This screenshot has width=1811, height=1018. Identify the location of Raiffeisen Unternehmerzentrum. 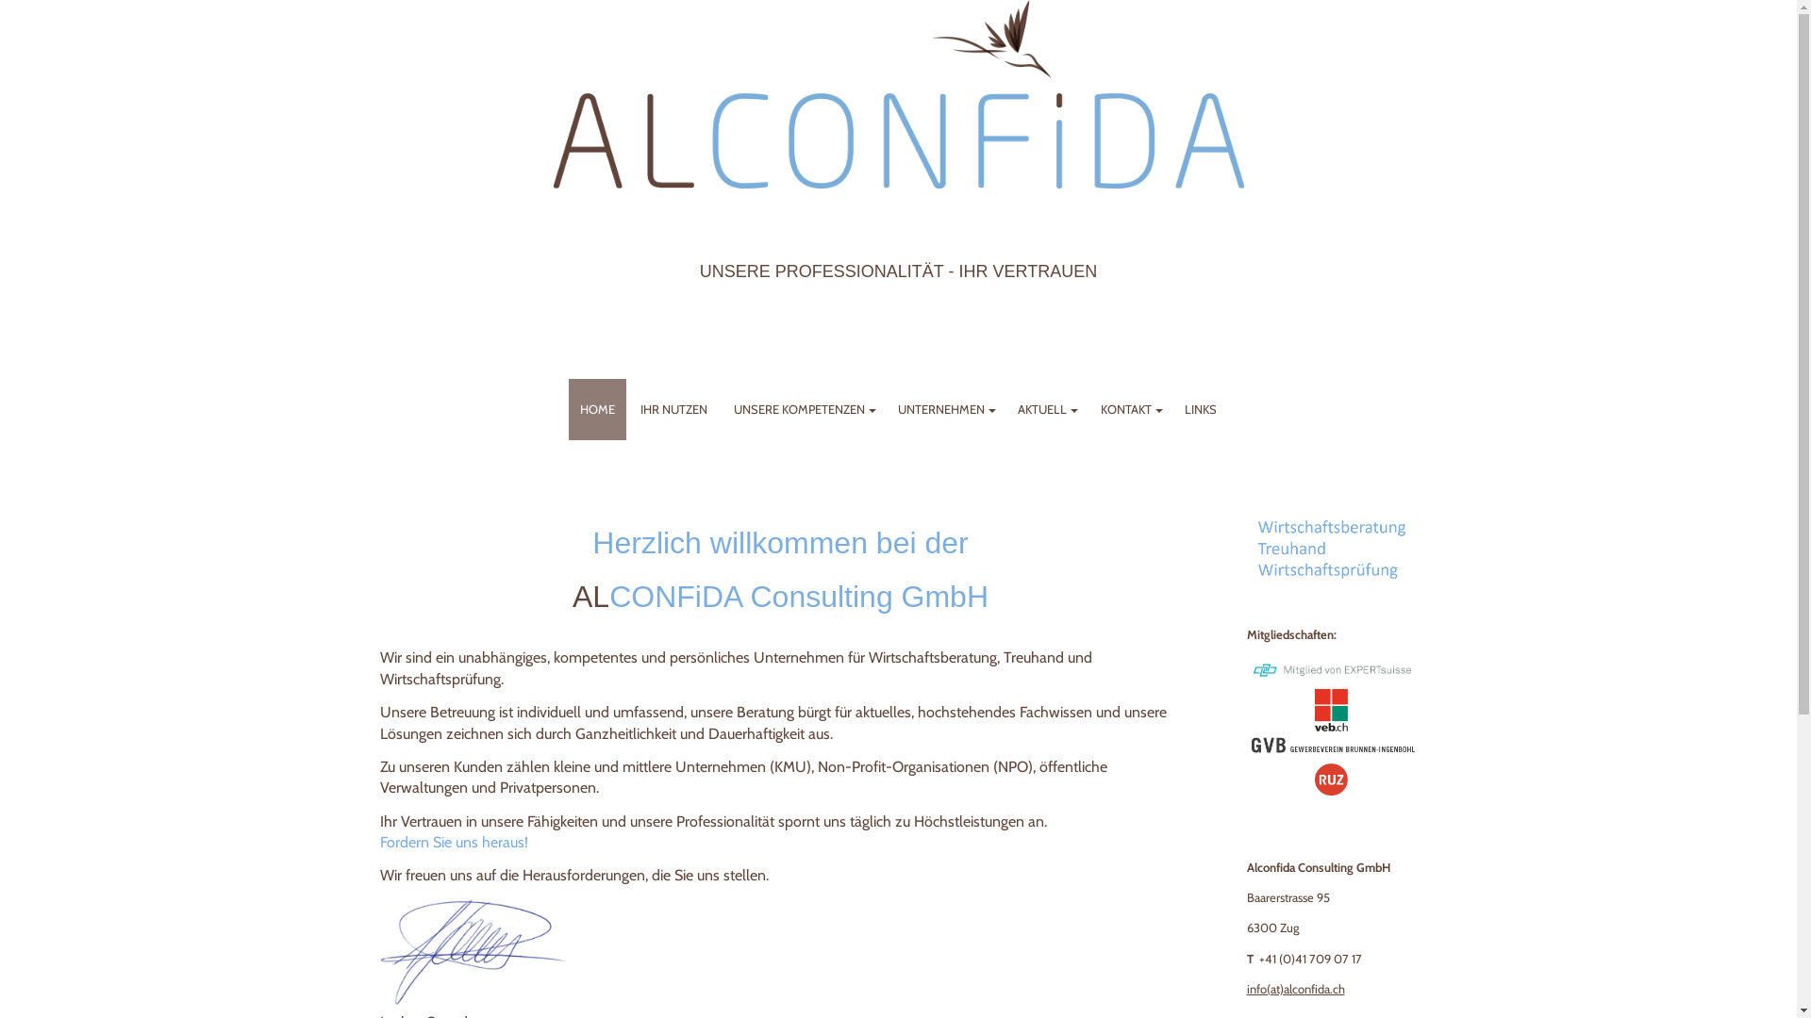
(1331, 780).